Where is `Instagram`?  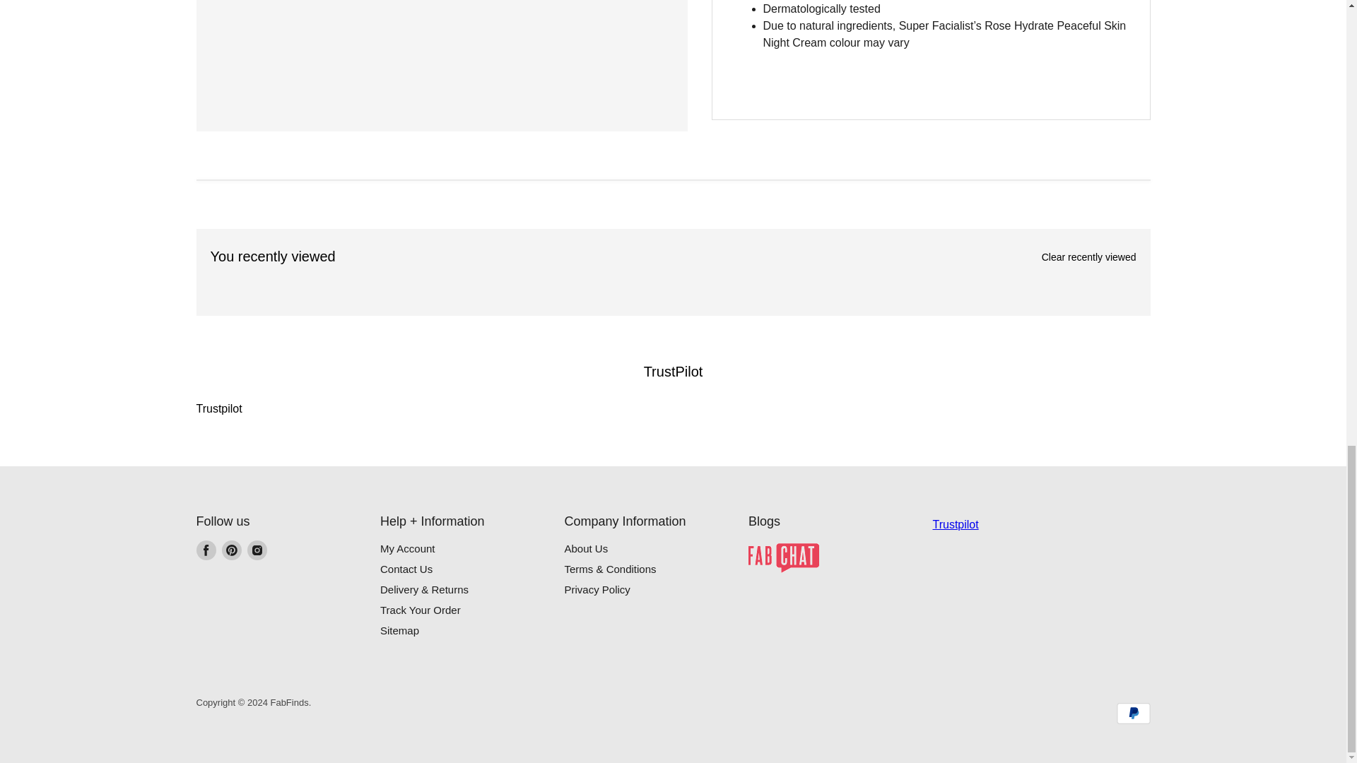
Instagram is located at coordinates (257, 550).